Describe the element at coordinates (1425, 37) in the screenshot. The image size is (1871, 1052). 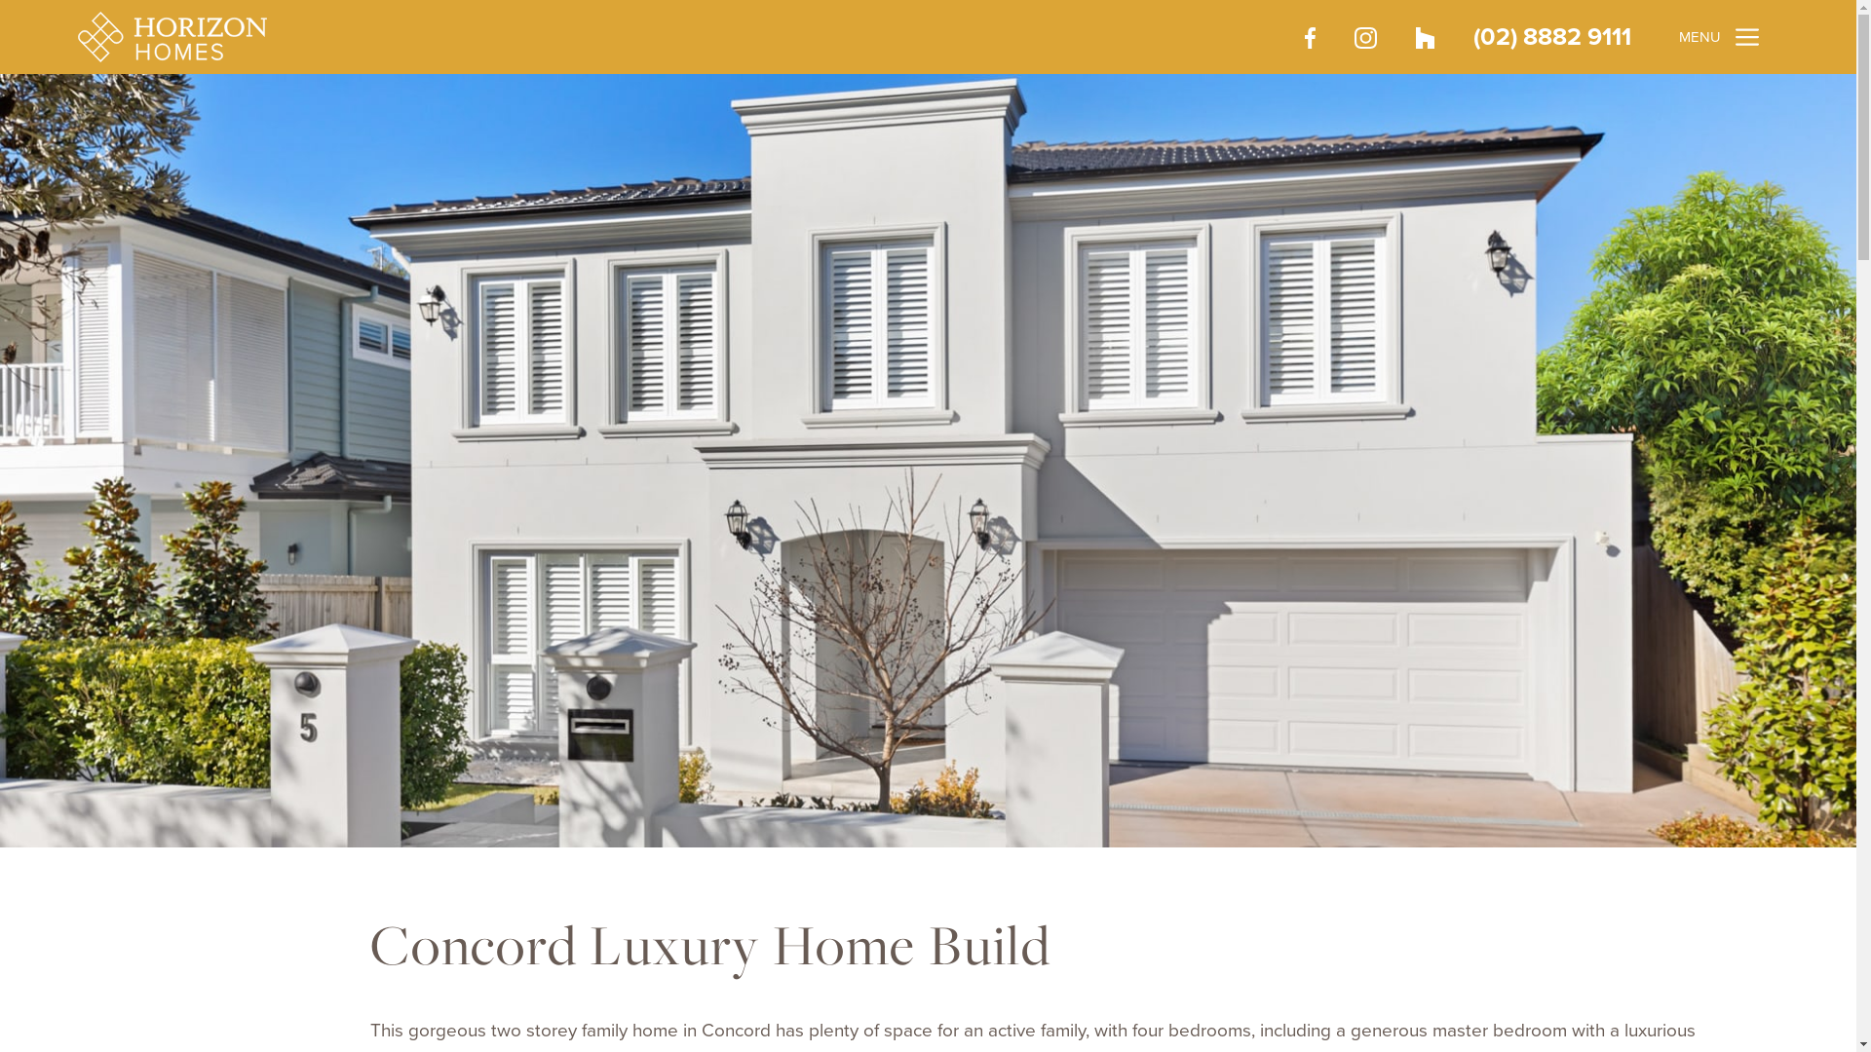
I see `Houzz` at that location.